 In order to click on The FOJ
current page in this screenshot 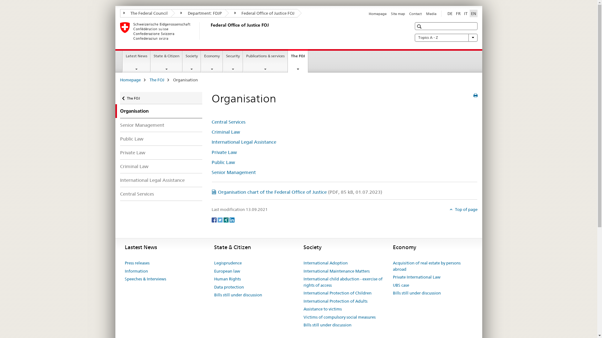, I will do `click(298, 61)`.